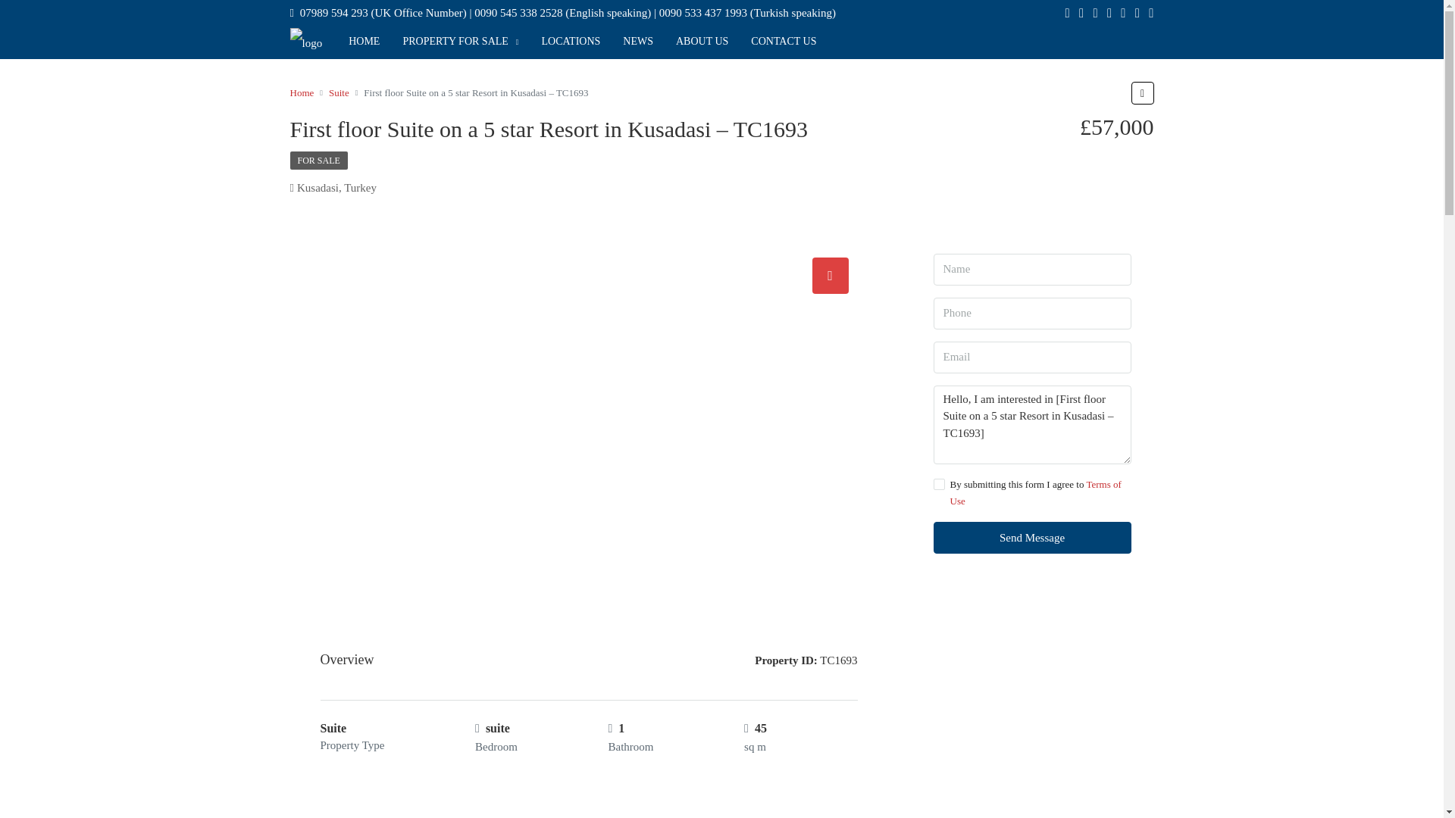 The image size is (1455, 818). What do you see at coordinates (784, 41) in the screenshot?
I see `CONTACT US` at bounding box center [784, 41].